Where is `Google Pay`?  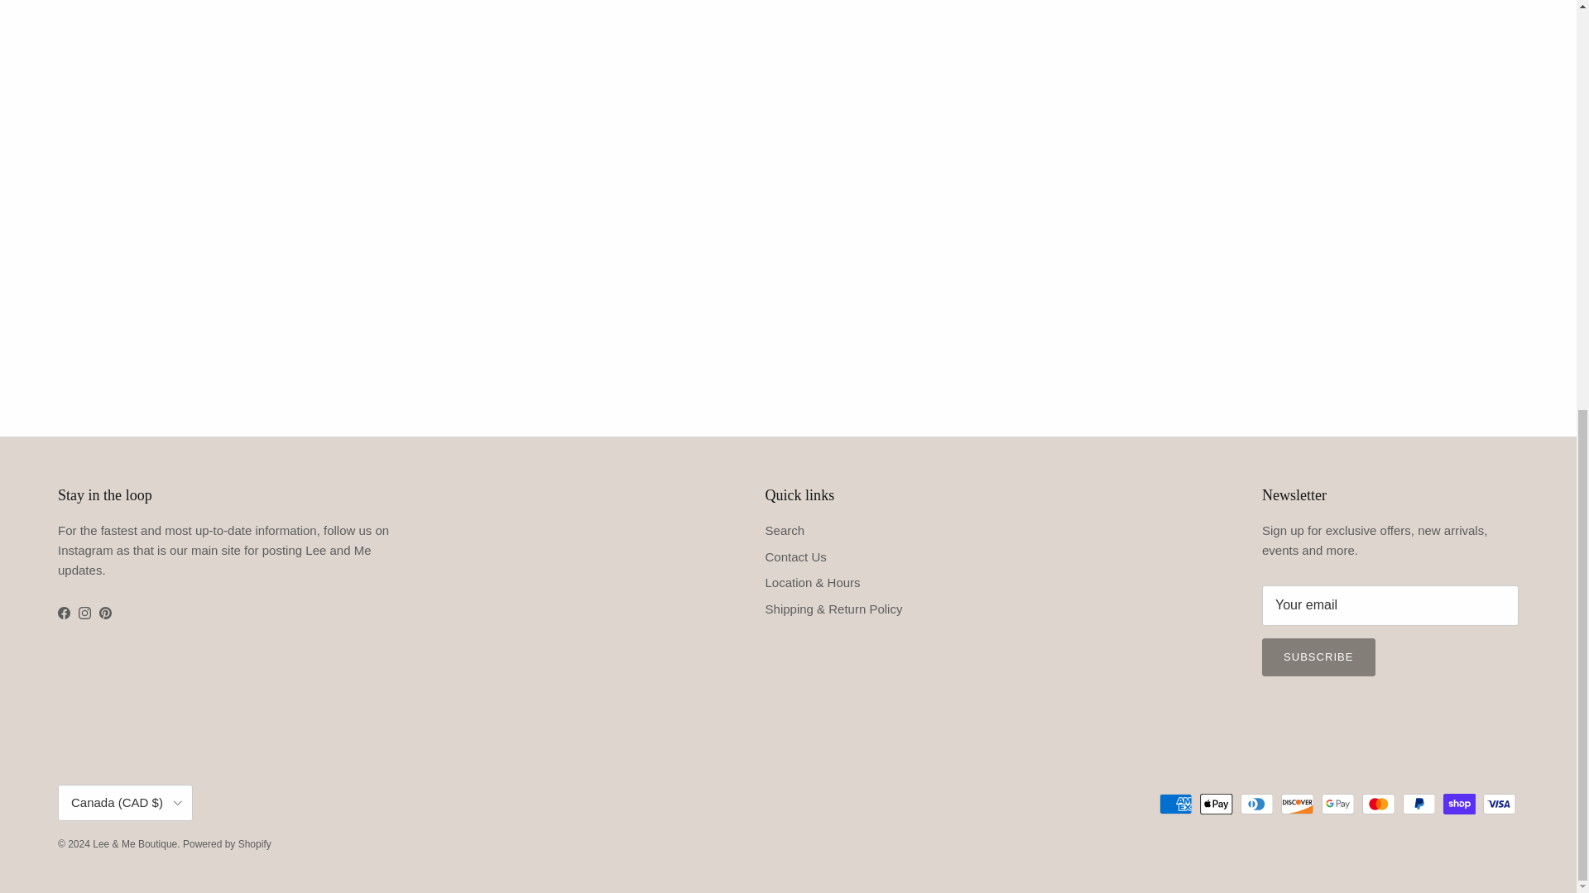
Google Pay is located at coordinates (1337, 804).